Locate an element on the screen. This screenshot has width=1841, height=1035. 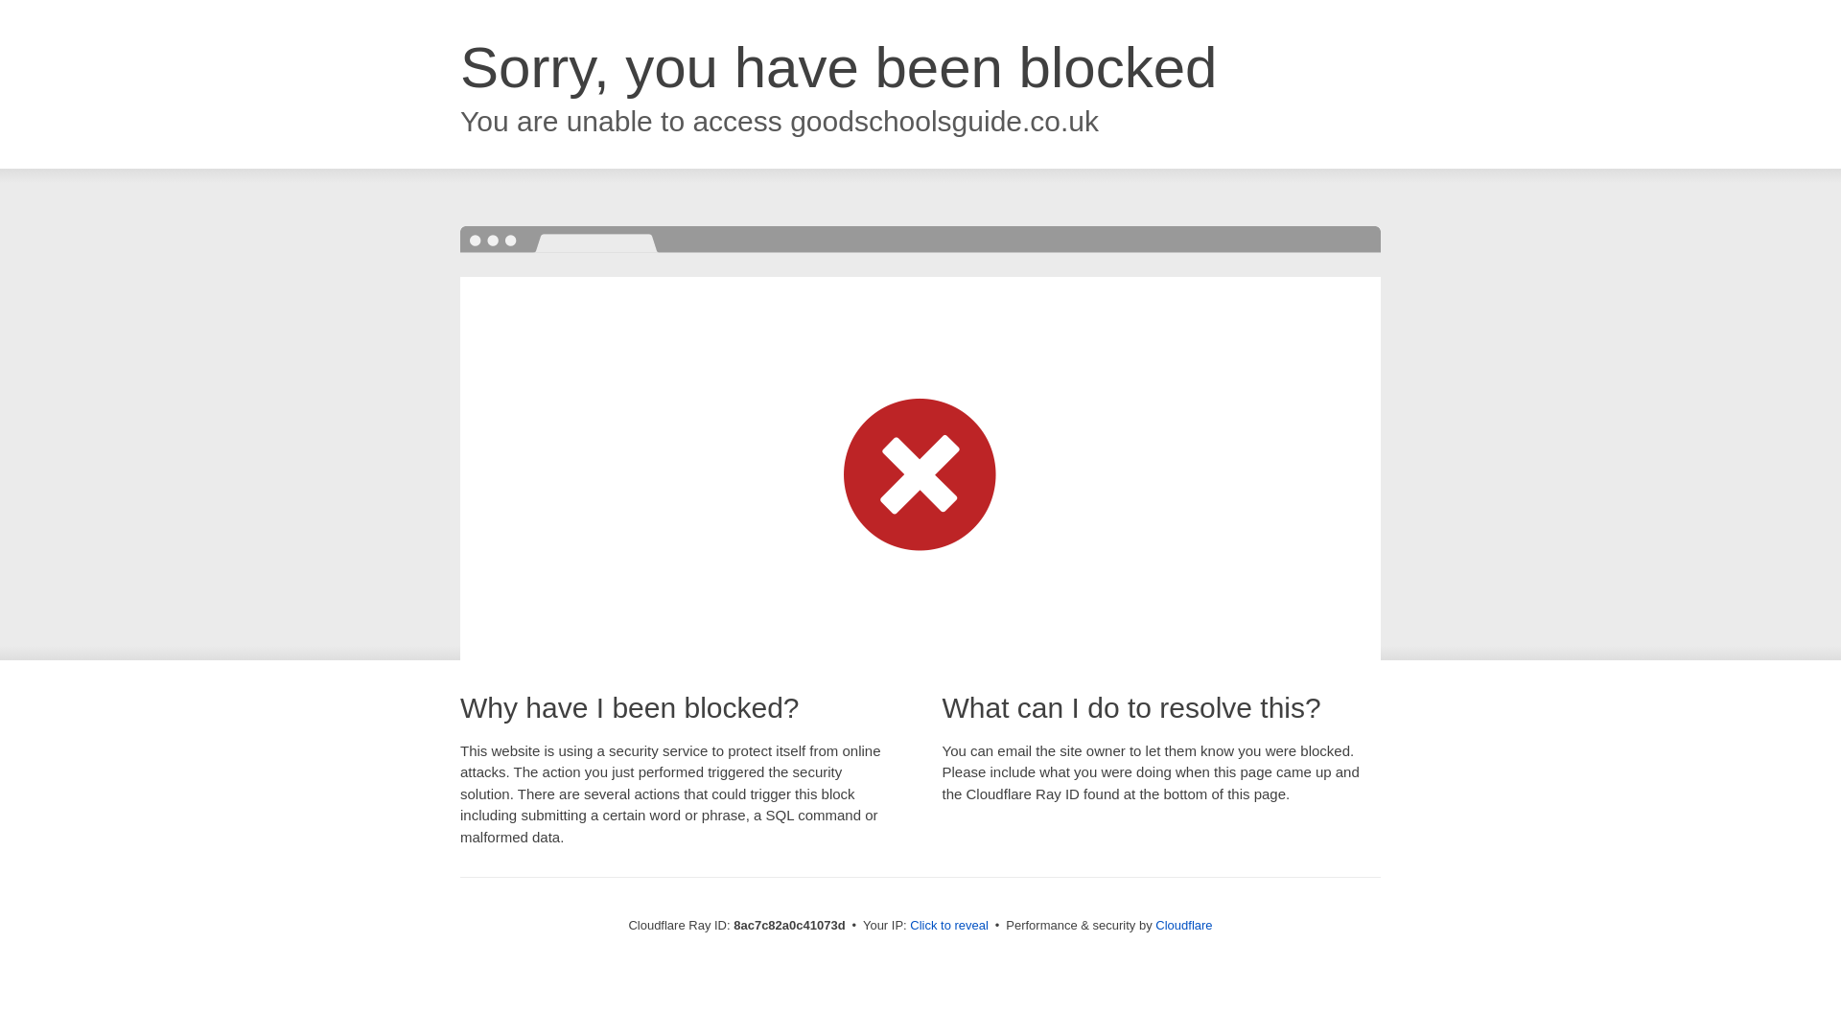
Cloudflare is located at coordinates (1183, 925).